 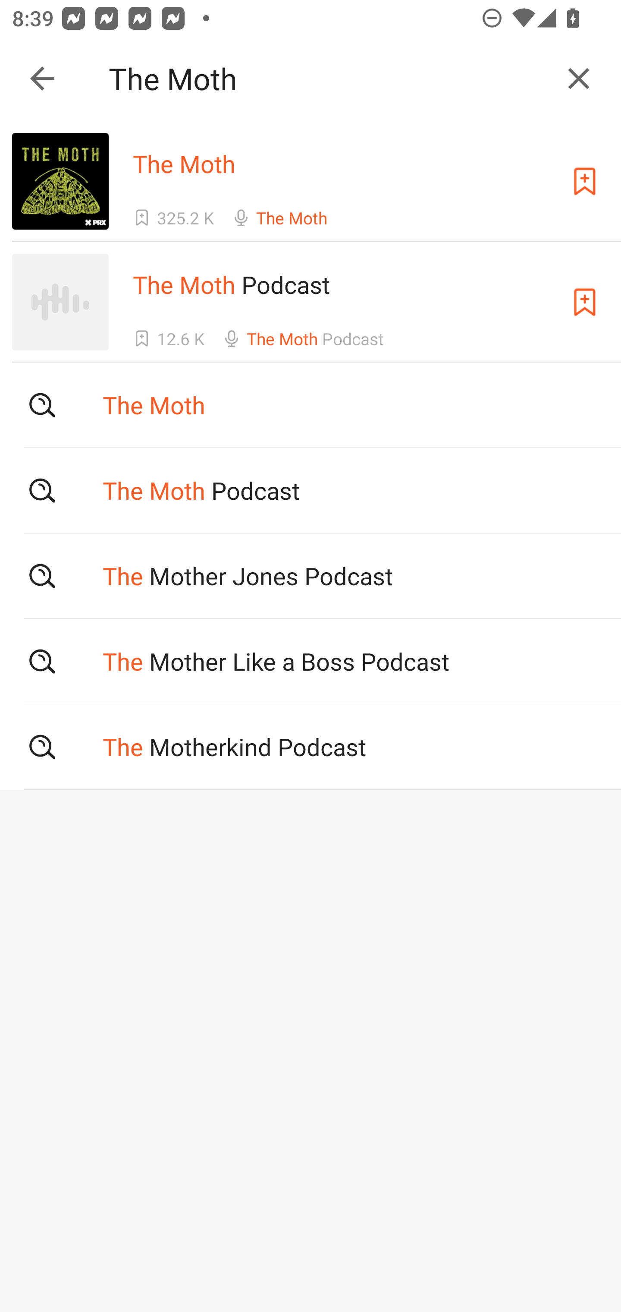 What do you see at coordinates (310, 662) in the screenshot?
I see ` The Mother Like a Boss Podcast` at bounding box center [310, 662].